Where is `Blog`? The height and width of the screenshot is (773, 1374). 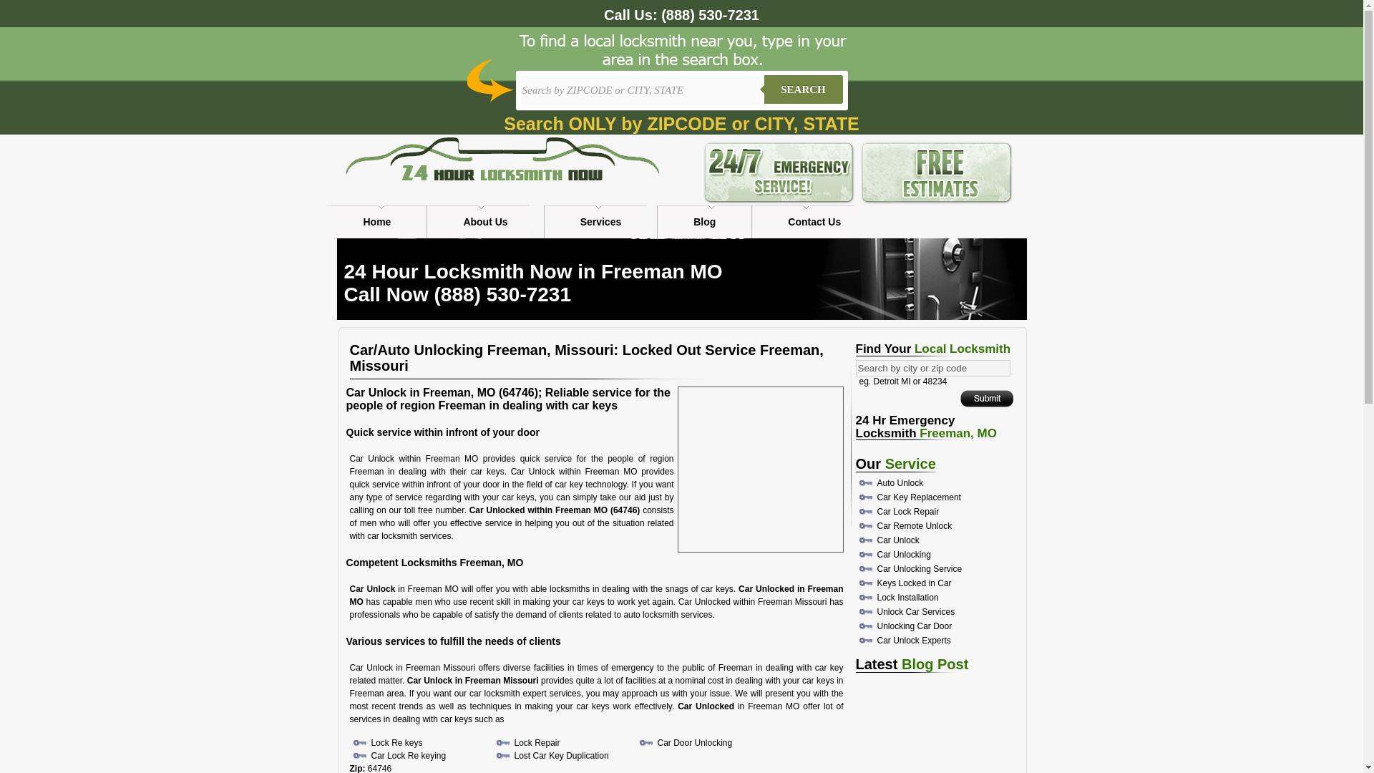
Blog is located at coordinates (704, 222).